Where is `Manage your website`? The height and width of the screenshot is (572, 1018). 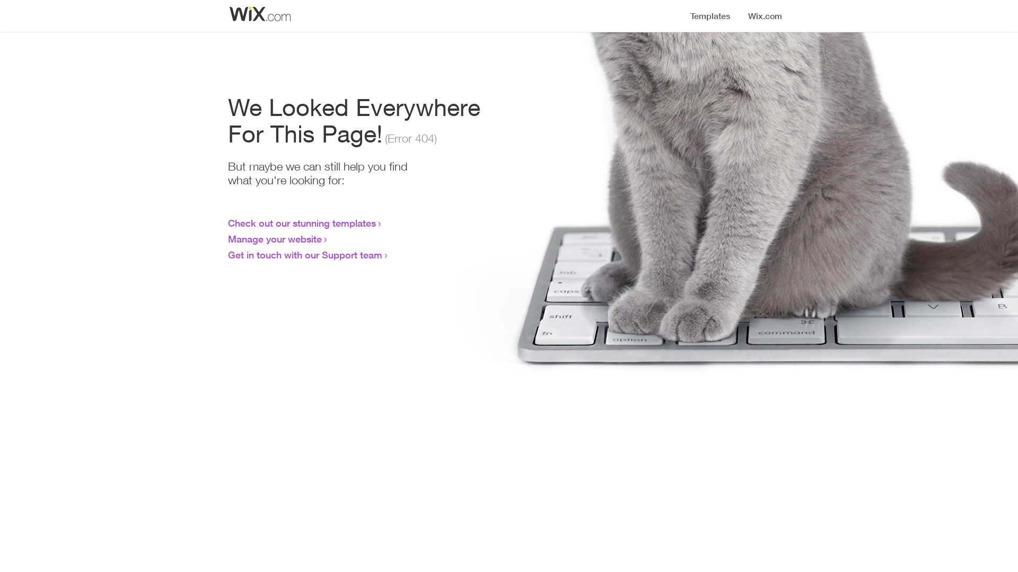
Manage your website is located at coordinates (275, 239).